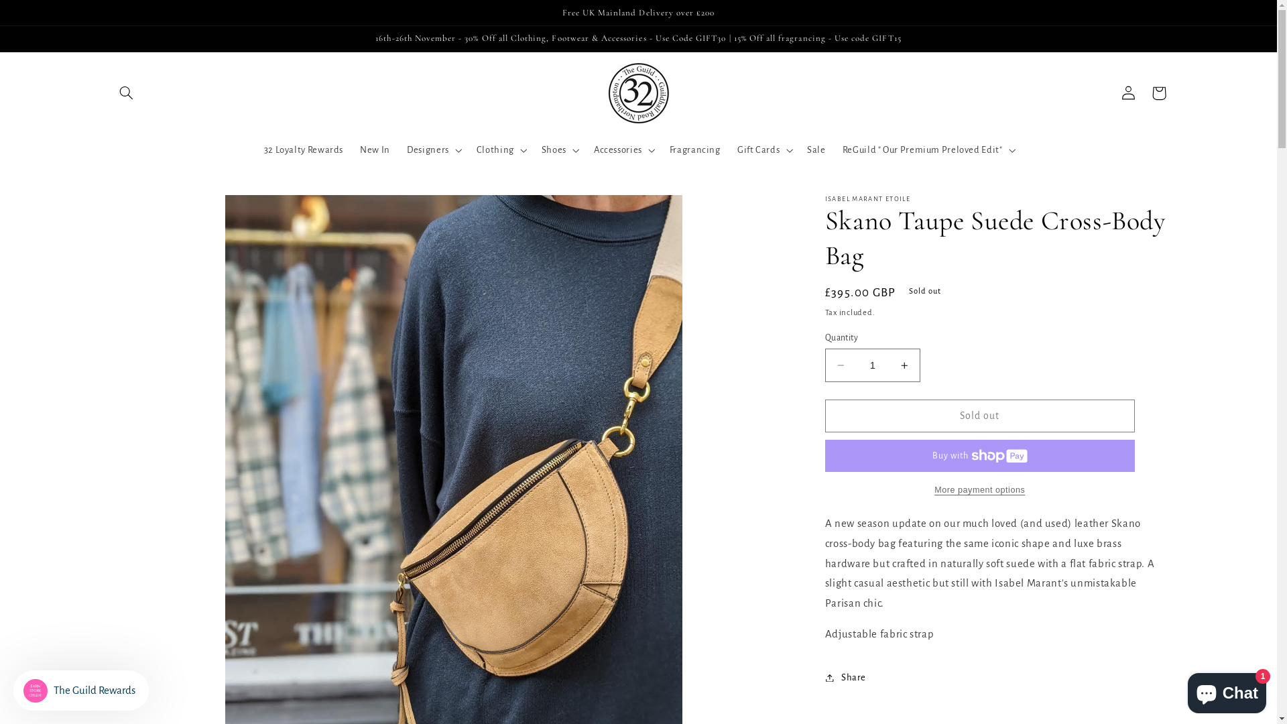 This screenshot has height=724, width=1287. I want to click on Cart, so click(1159, 93).